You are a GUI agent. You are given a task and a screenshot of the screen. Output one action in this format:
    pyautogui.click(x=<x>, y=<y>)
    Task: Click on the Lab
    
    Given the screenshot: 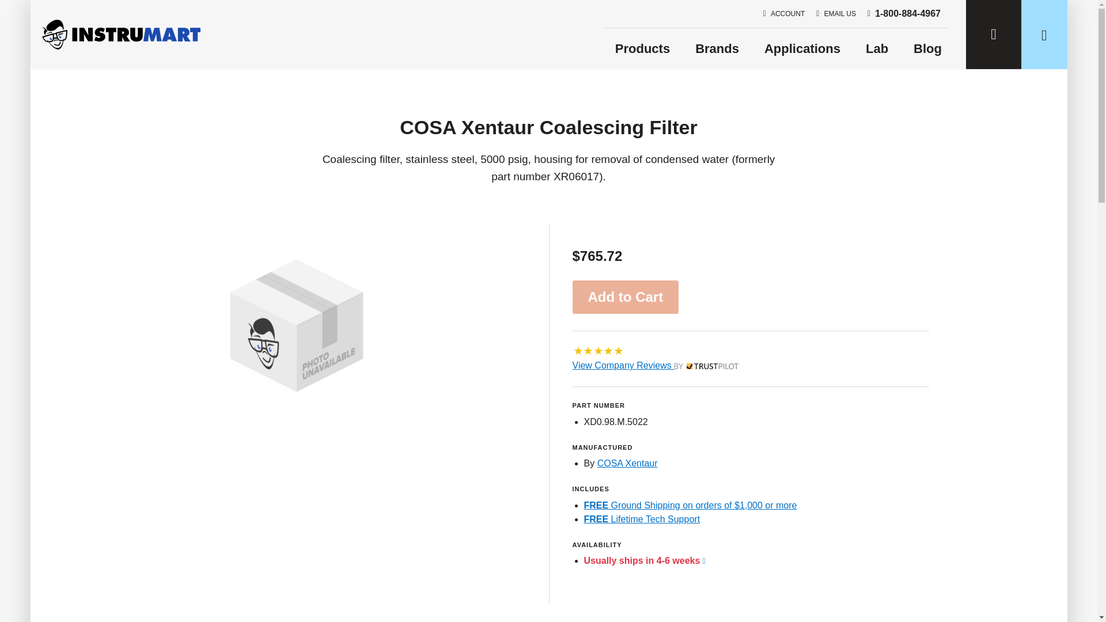 What is the action you would take?
    pyautogui.click(x=927, y=48)
    